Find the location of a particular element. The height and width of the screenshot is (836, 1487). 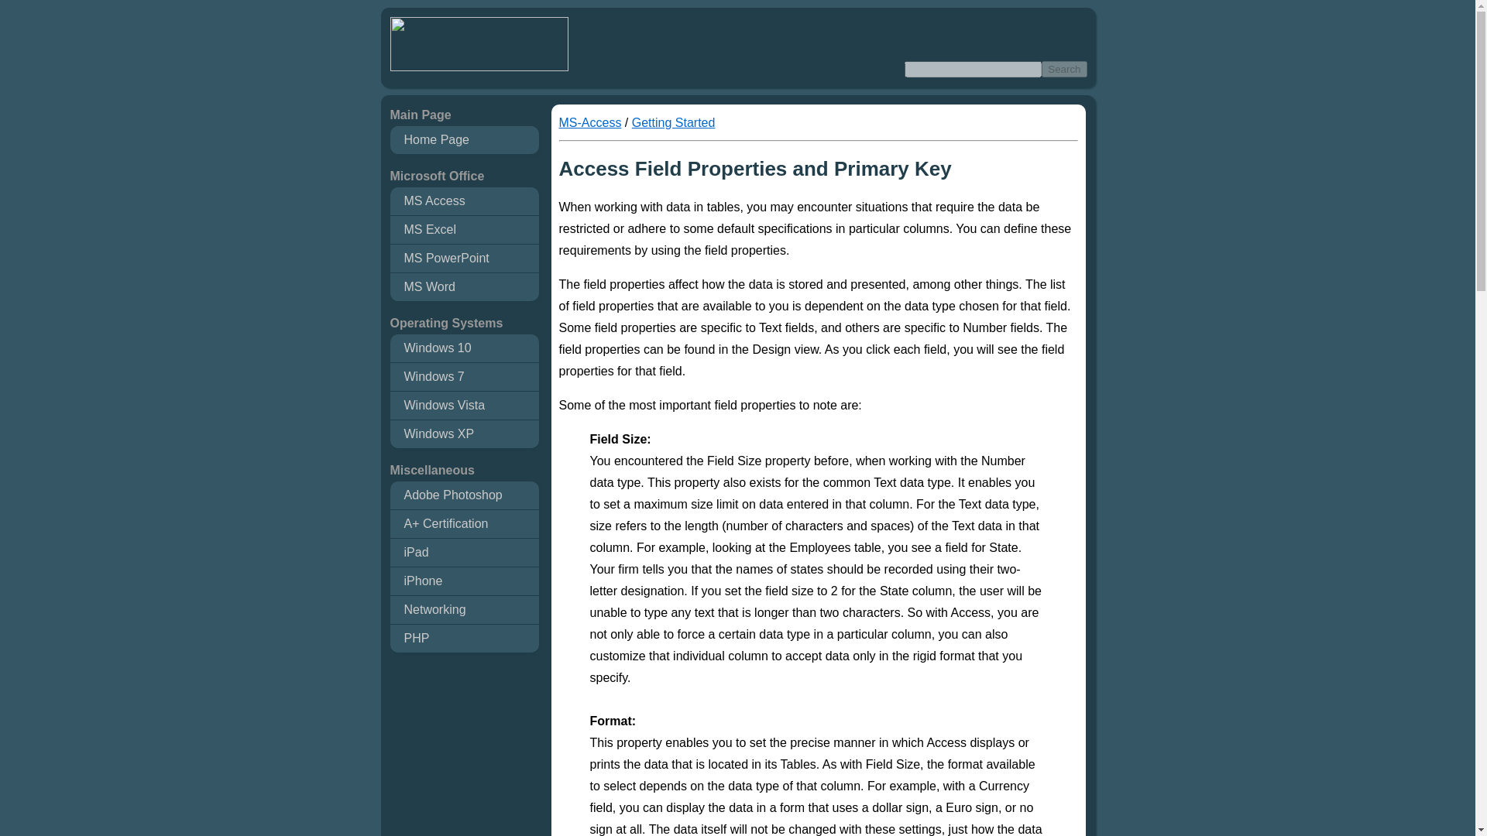

Home Page is located at coordinates (464, 139).